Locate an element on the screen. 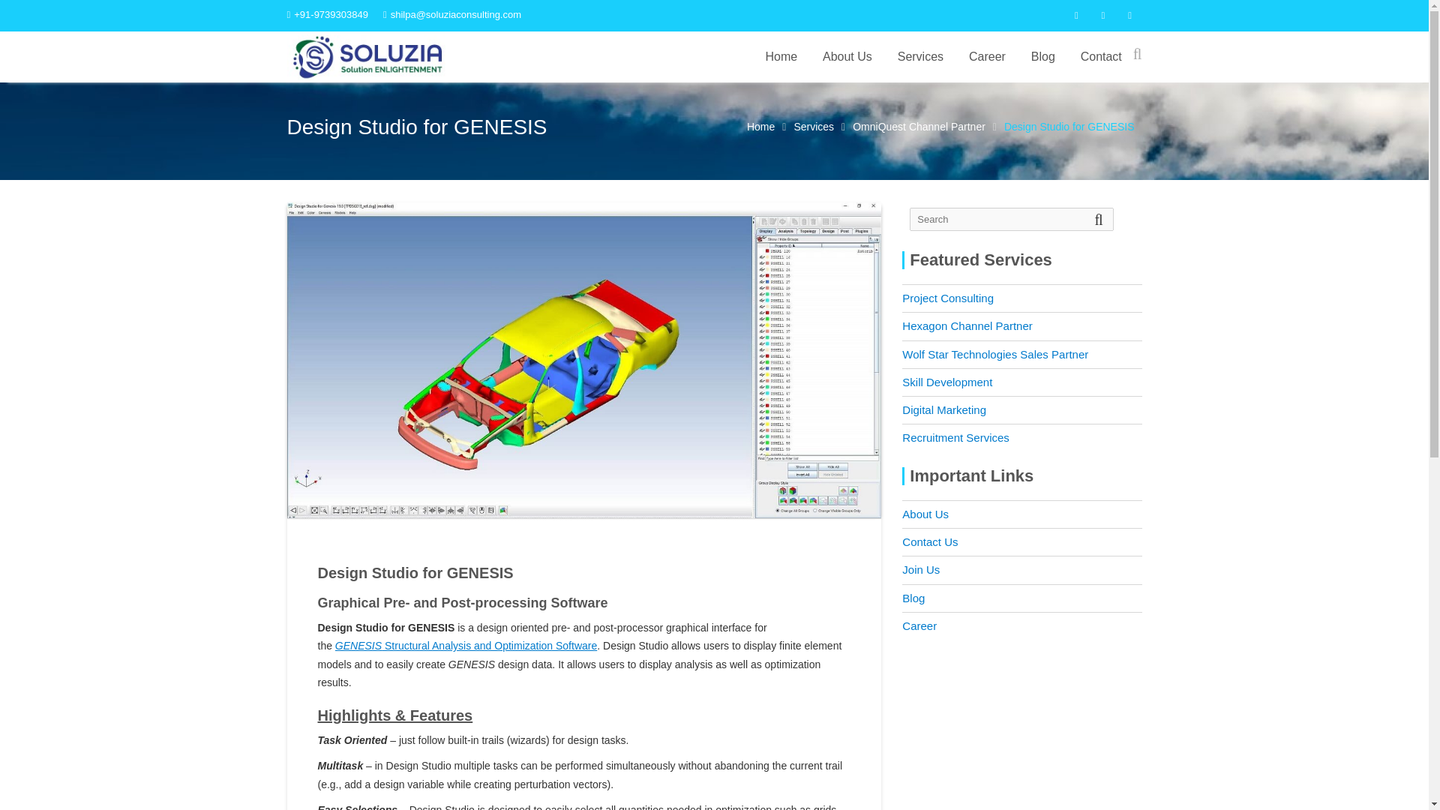  Blog is located at coordinates (1042, 57).